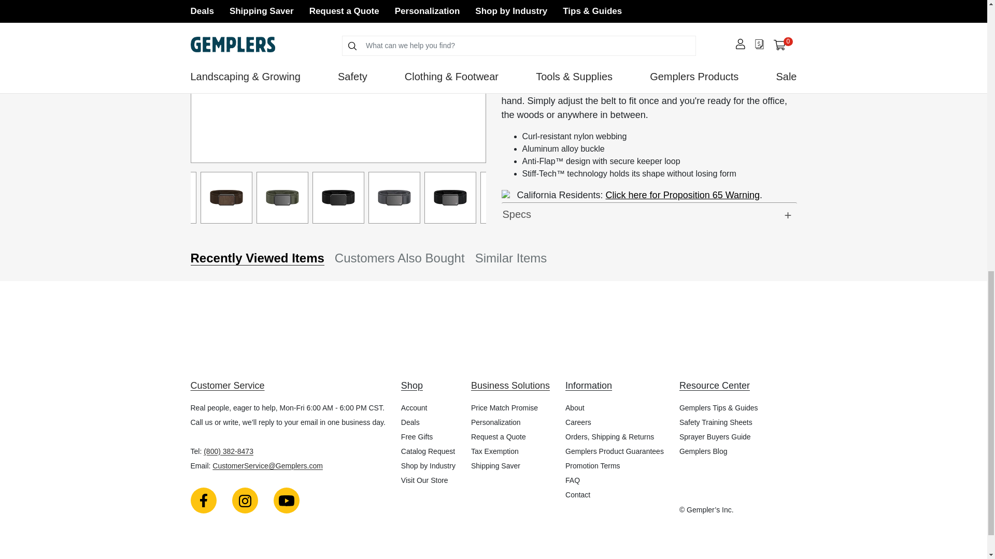 This screenshot has height=559, width=995. What do you see at coordinates (204, 500) in the screenshot?
I see `Facebook` at bounding box center [204, 500].